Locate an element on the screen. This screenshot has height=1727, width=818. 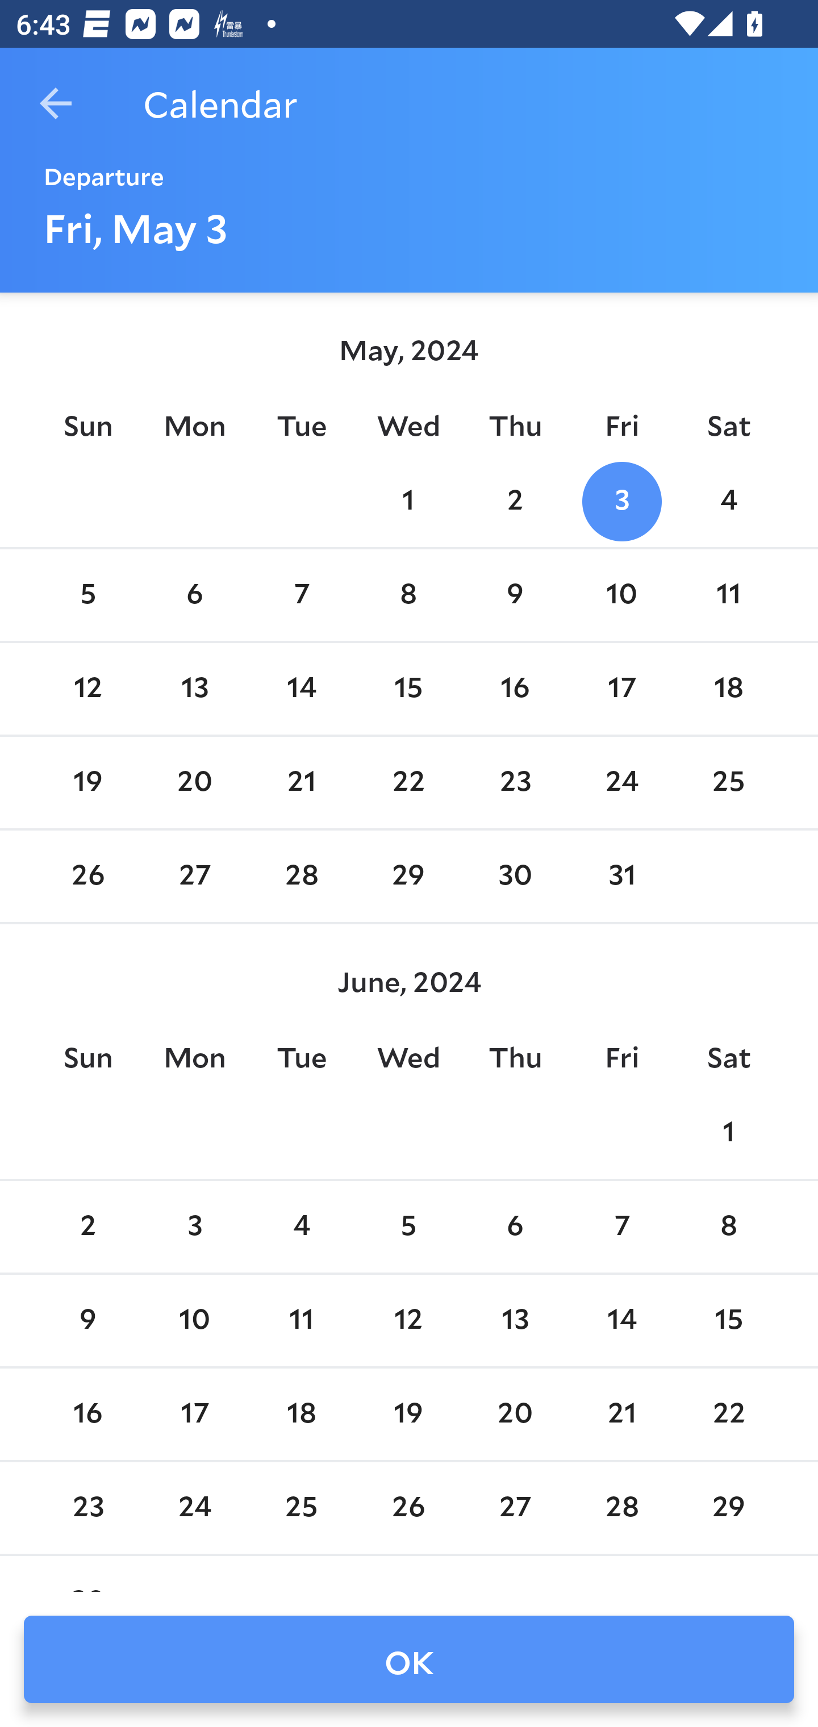
17 is located at coordinates (195, 1414).